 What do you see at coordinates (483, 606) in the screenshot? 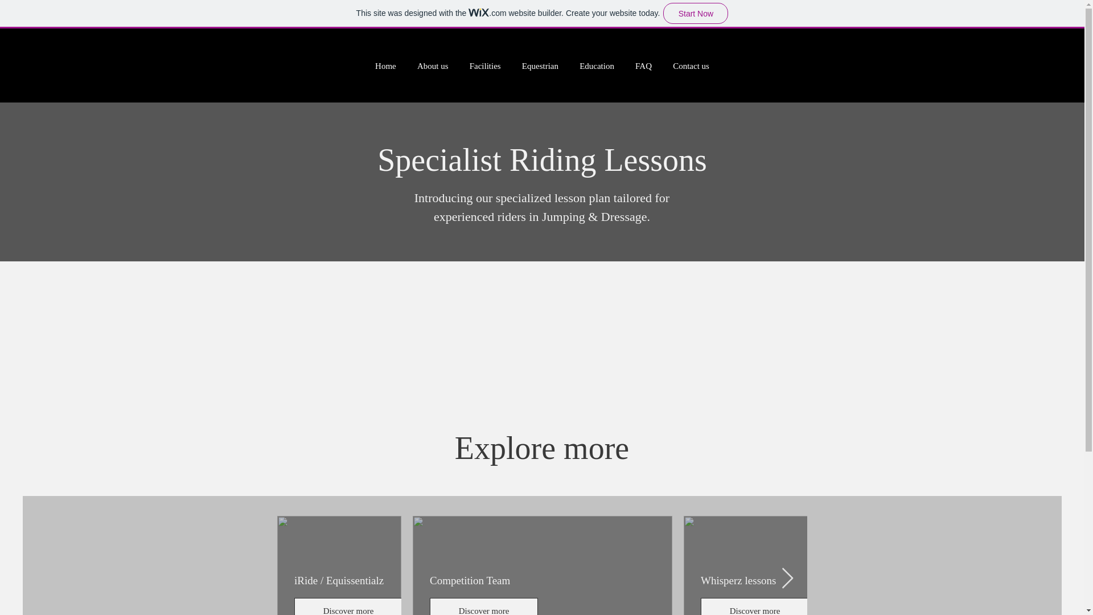
I see `Discover more` at bounding box center [483, 606].